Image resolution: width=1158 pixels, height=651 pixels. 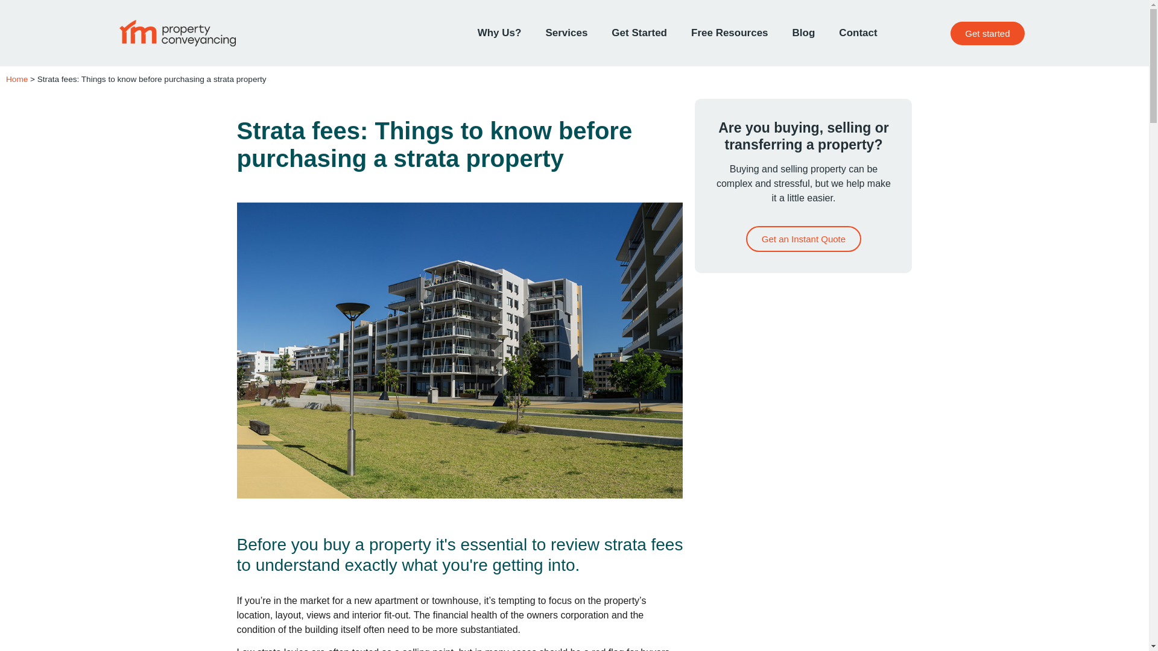 I want to click on Get Started, so click(x=639, y=33).